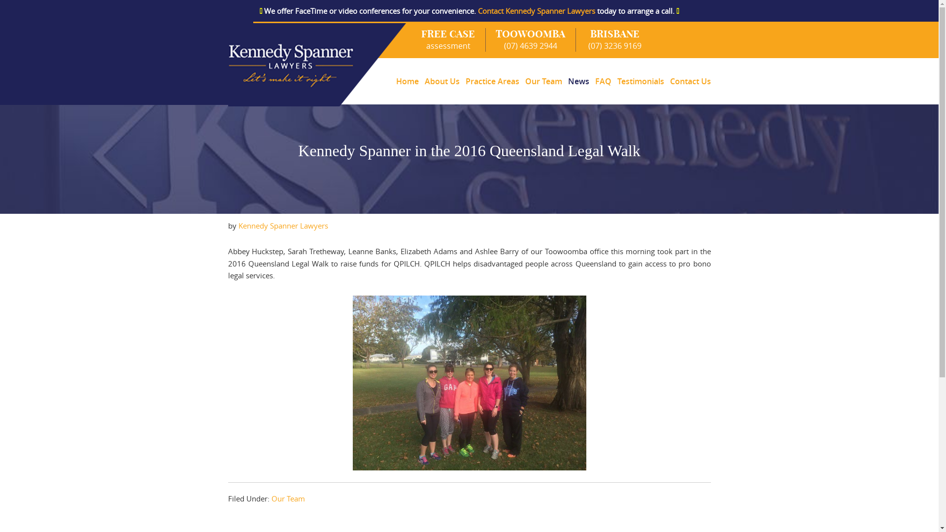 This screenshot has width=946, height=532. I want to click on Kennedy Spanner Lawyers, so click(317, 65).